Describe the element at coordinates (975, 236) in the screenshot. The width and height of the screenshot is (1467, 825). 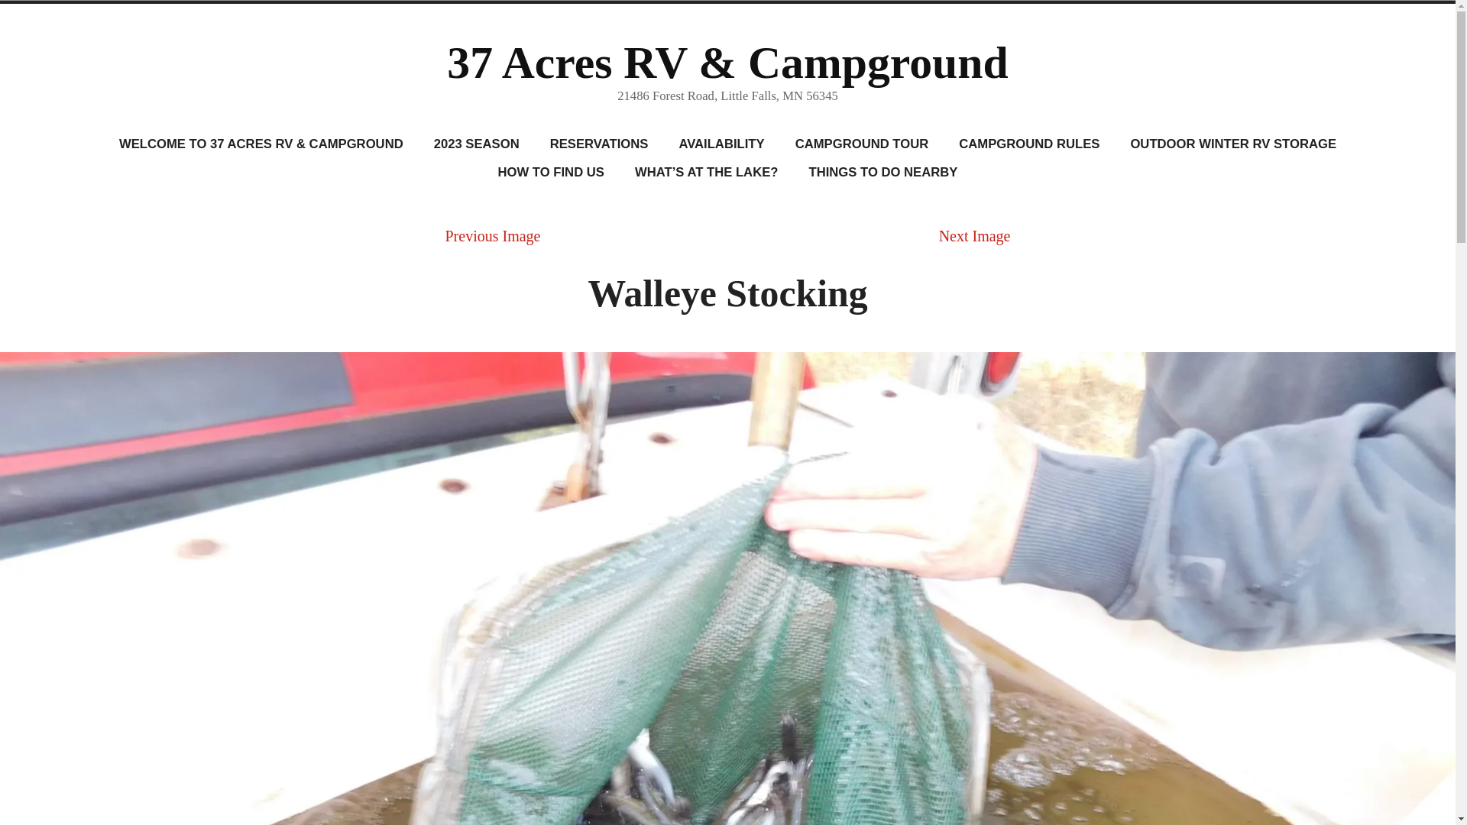
I see `Next Image` at that location.